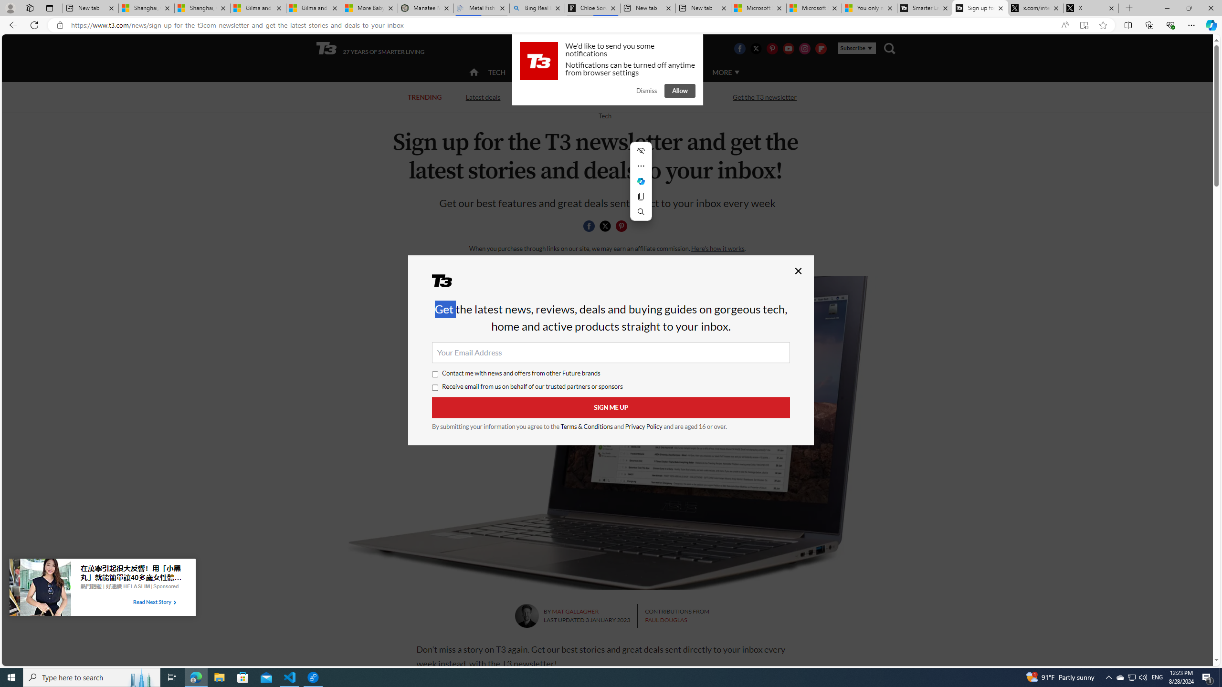 The height and width of the screenshot is (687, 1222). What do you see at coordinates (589, 72) in the screenshot?
I see `HOME LIVING` at bounding box center [589, 72].